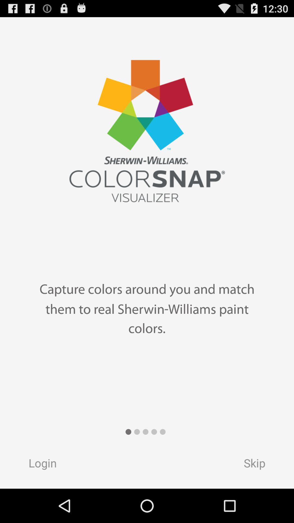 The width and height of the screenshot is (294, 523). Describe the element at coordinates (37, 465) in the screenshot. I see `click item below the capture colors around app` at that location.